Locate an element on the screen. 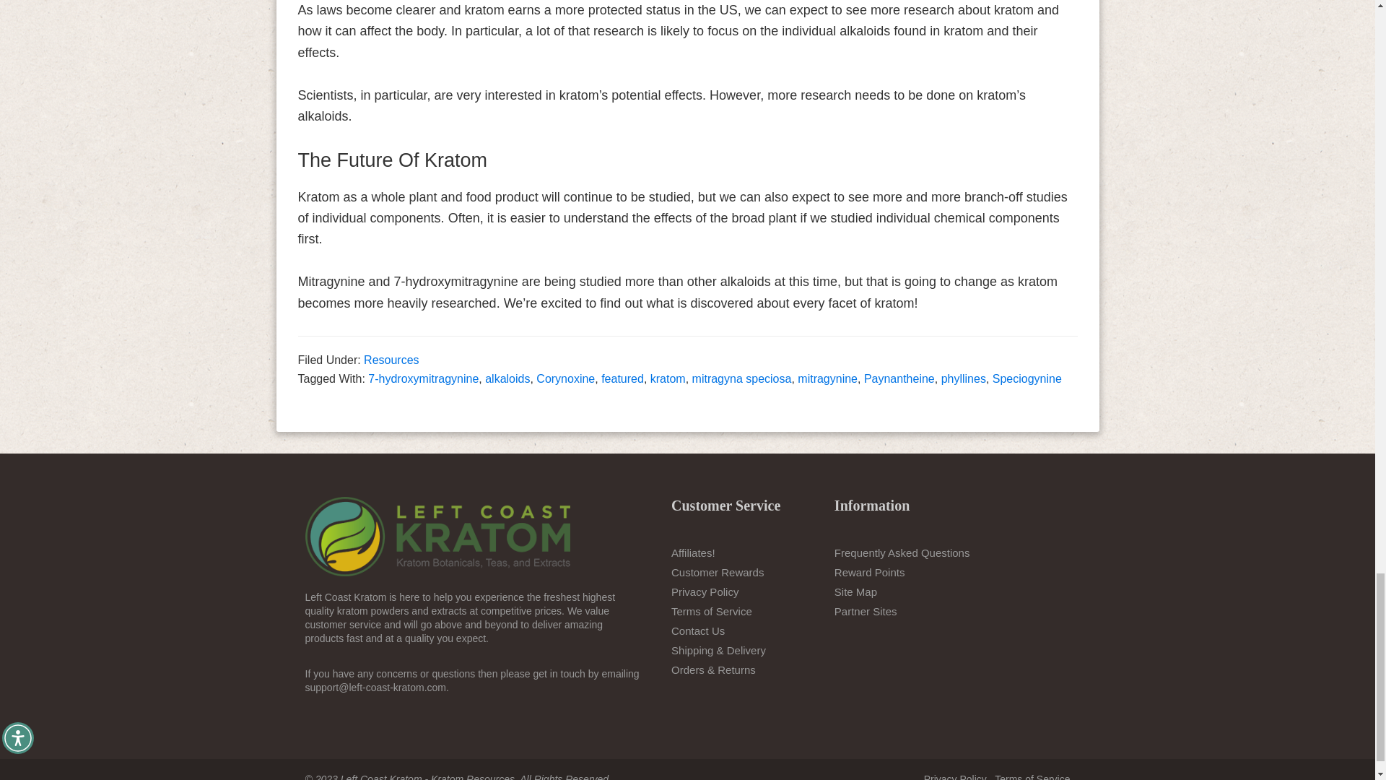  Privacy Policy is located at coordinates (705, 592).